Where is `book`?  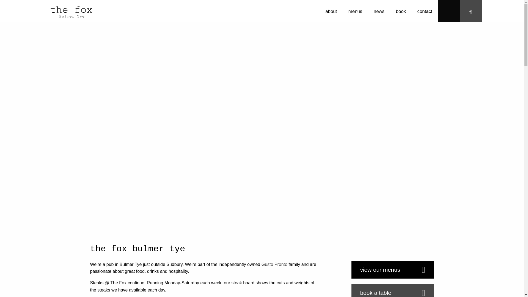 book is located at coordinates (401, 11).